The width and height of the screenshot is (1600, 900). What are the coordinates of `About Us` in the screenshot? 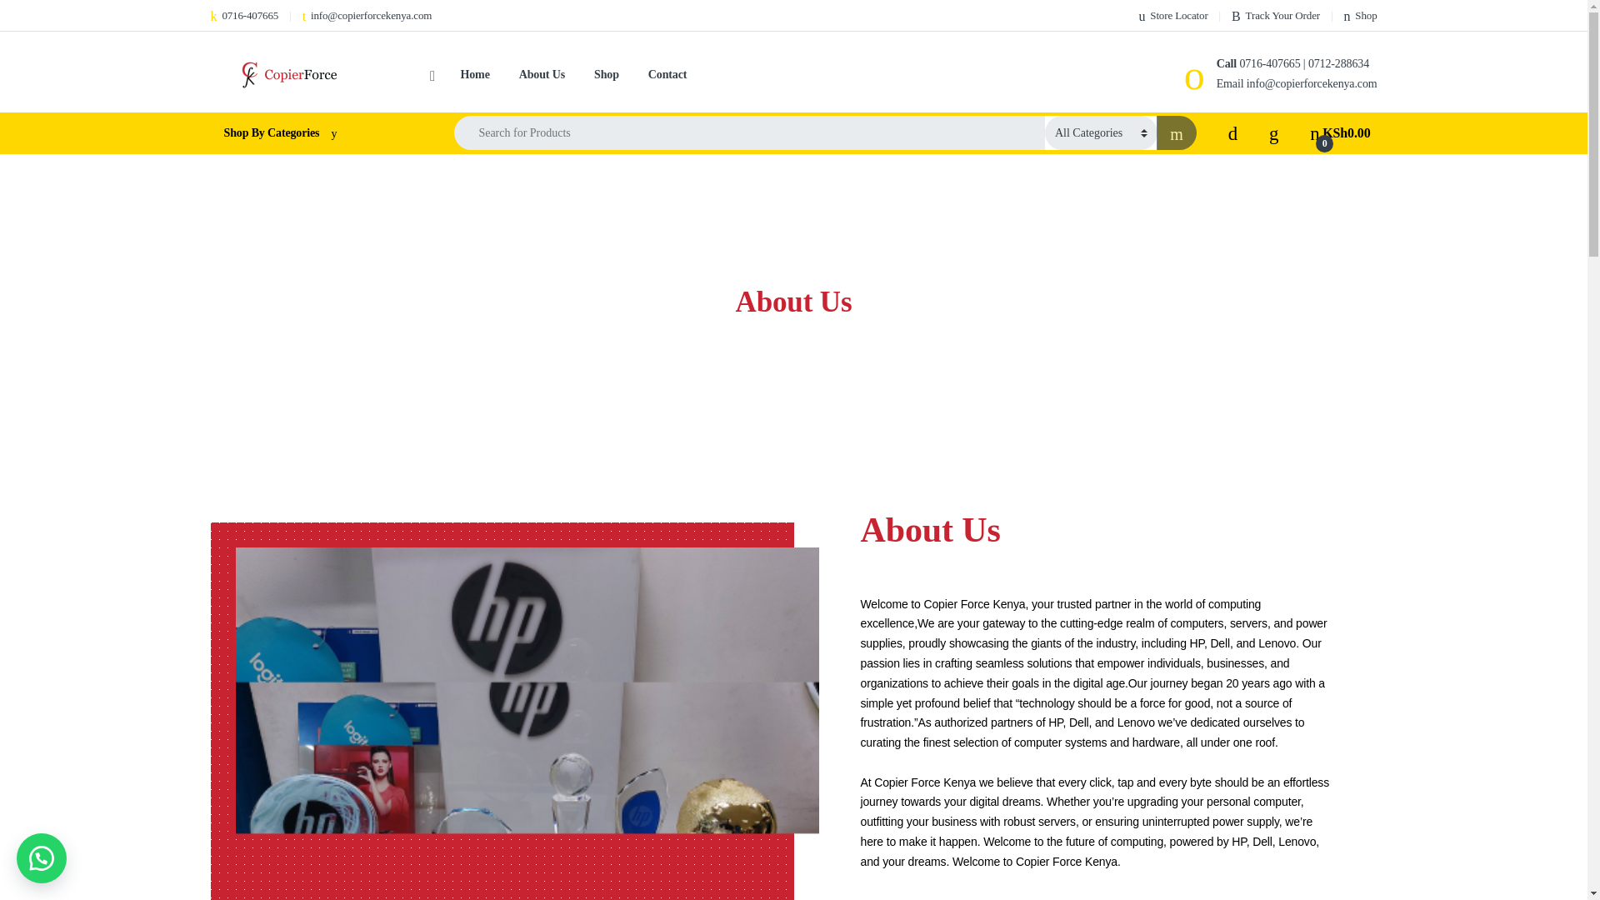 It's located at (1172, 15).